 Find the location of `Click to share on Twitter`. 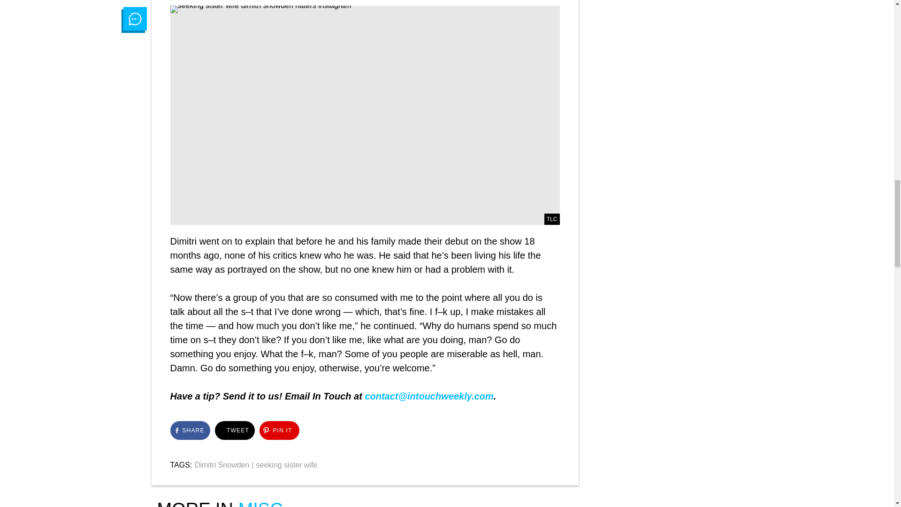

Click to share on Twitter is located at coordinates (235, 430).